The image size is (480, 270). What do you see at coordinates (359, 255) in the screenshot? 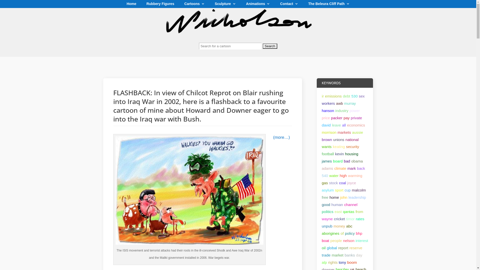
I see `day` at bounding box center [359, 255].